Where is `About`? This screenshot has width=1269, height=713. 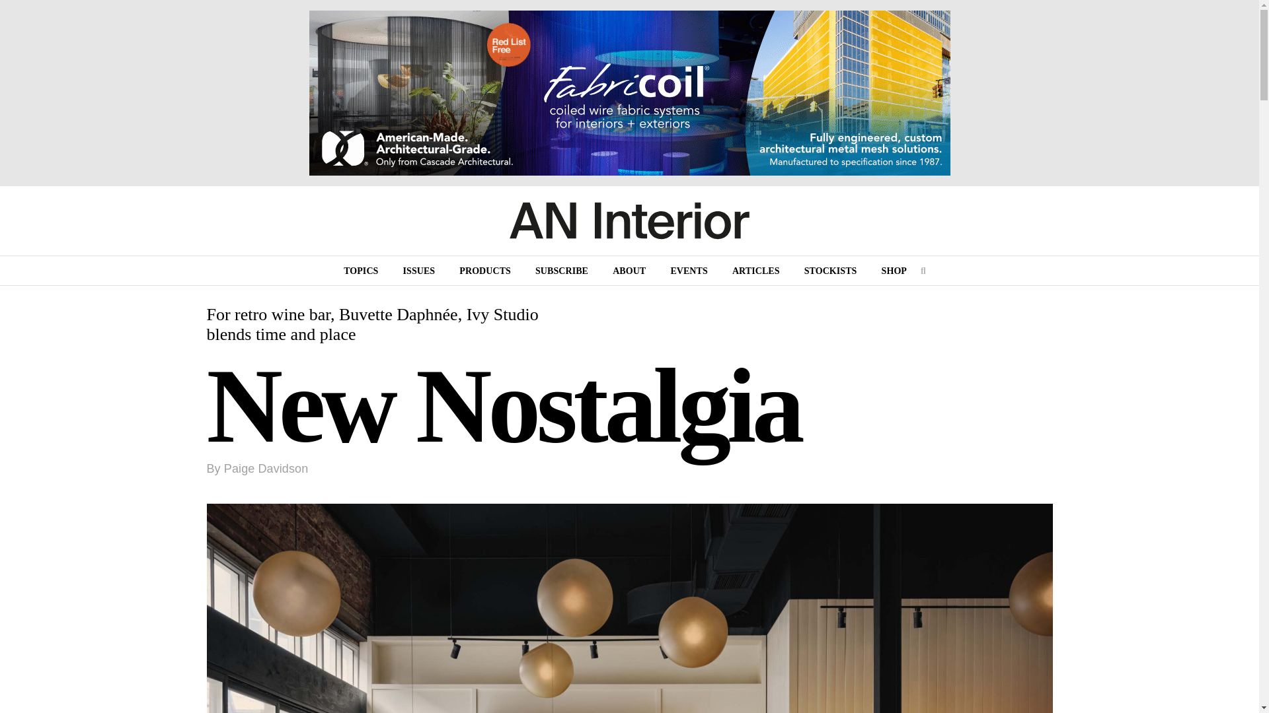
About is located at coordinates (629, 271).